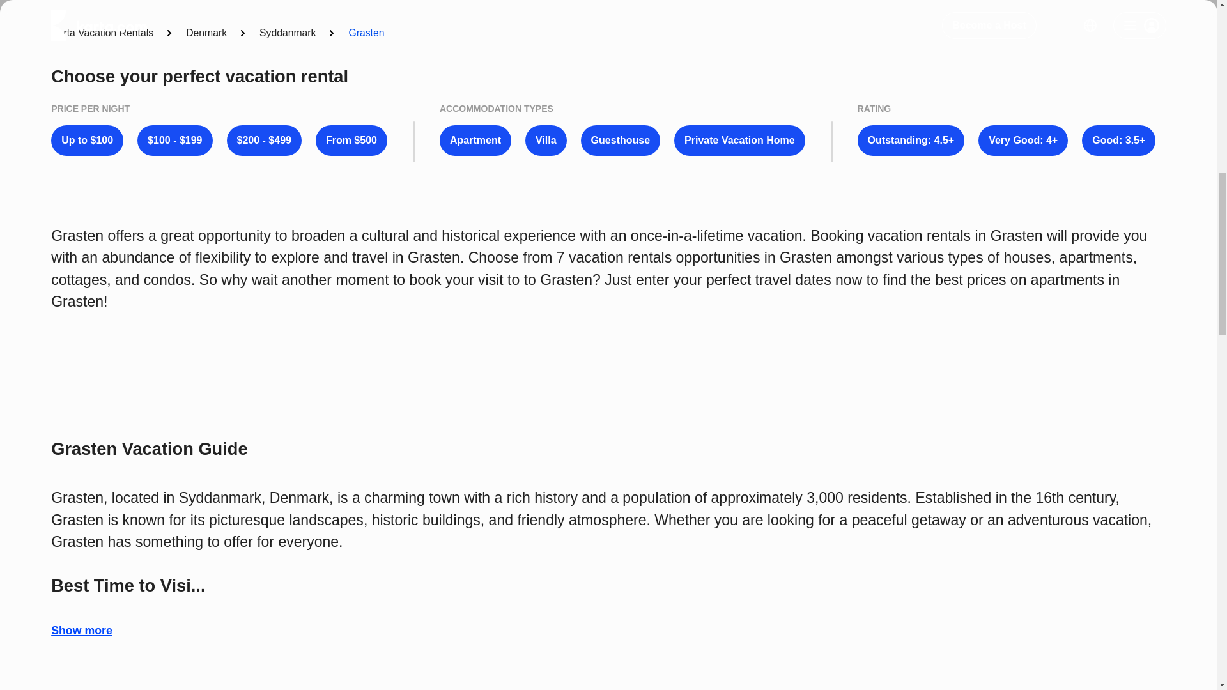 The width and height of the screenshot is (1227, 690). I want to click on Apartment, so click(475, 141).